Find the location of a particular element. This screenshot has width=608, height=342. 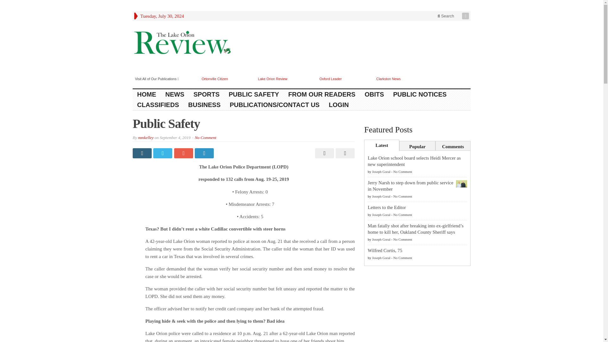

Clarkston News is located at coordinates (388, 79).